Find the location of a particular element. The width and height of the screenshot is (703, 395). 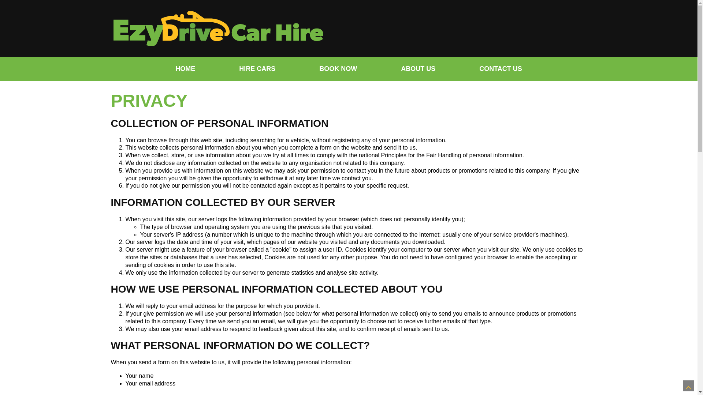

BOOK NOW is located at coordinates (338, 69).